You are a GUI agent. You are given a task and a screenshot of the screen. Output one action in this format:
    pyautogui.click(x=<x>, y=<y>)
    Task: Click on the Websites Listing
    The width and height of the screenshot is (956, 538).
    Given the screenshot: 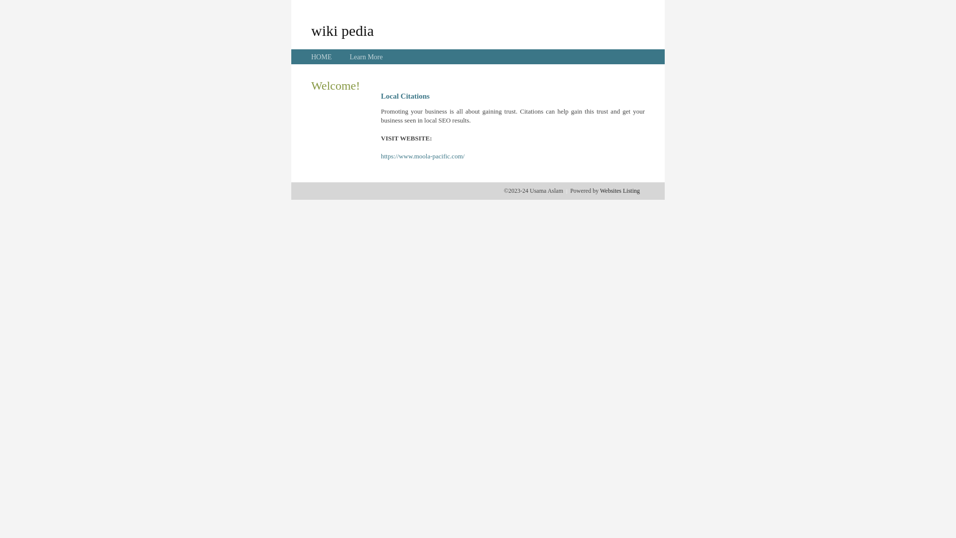 What is the action you would take?
    pyautogui.click(x=620, y=191)
    